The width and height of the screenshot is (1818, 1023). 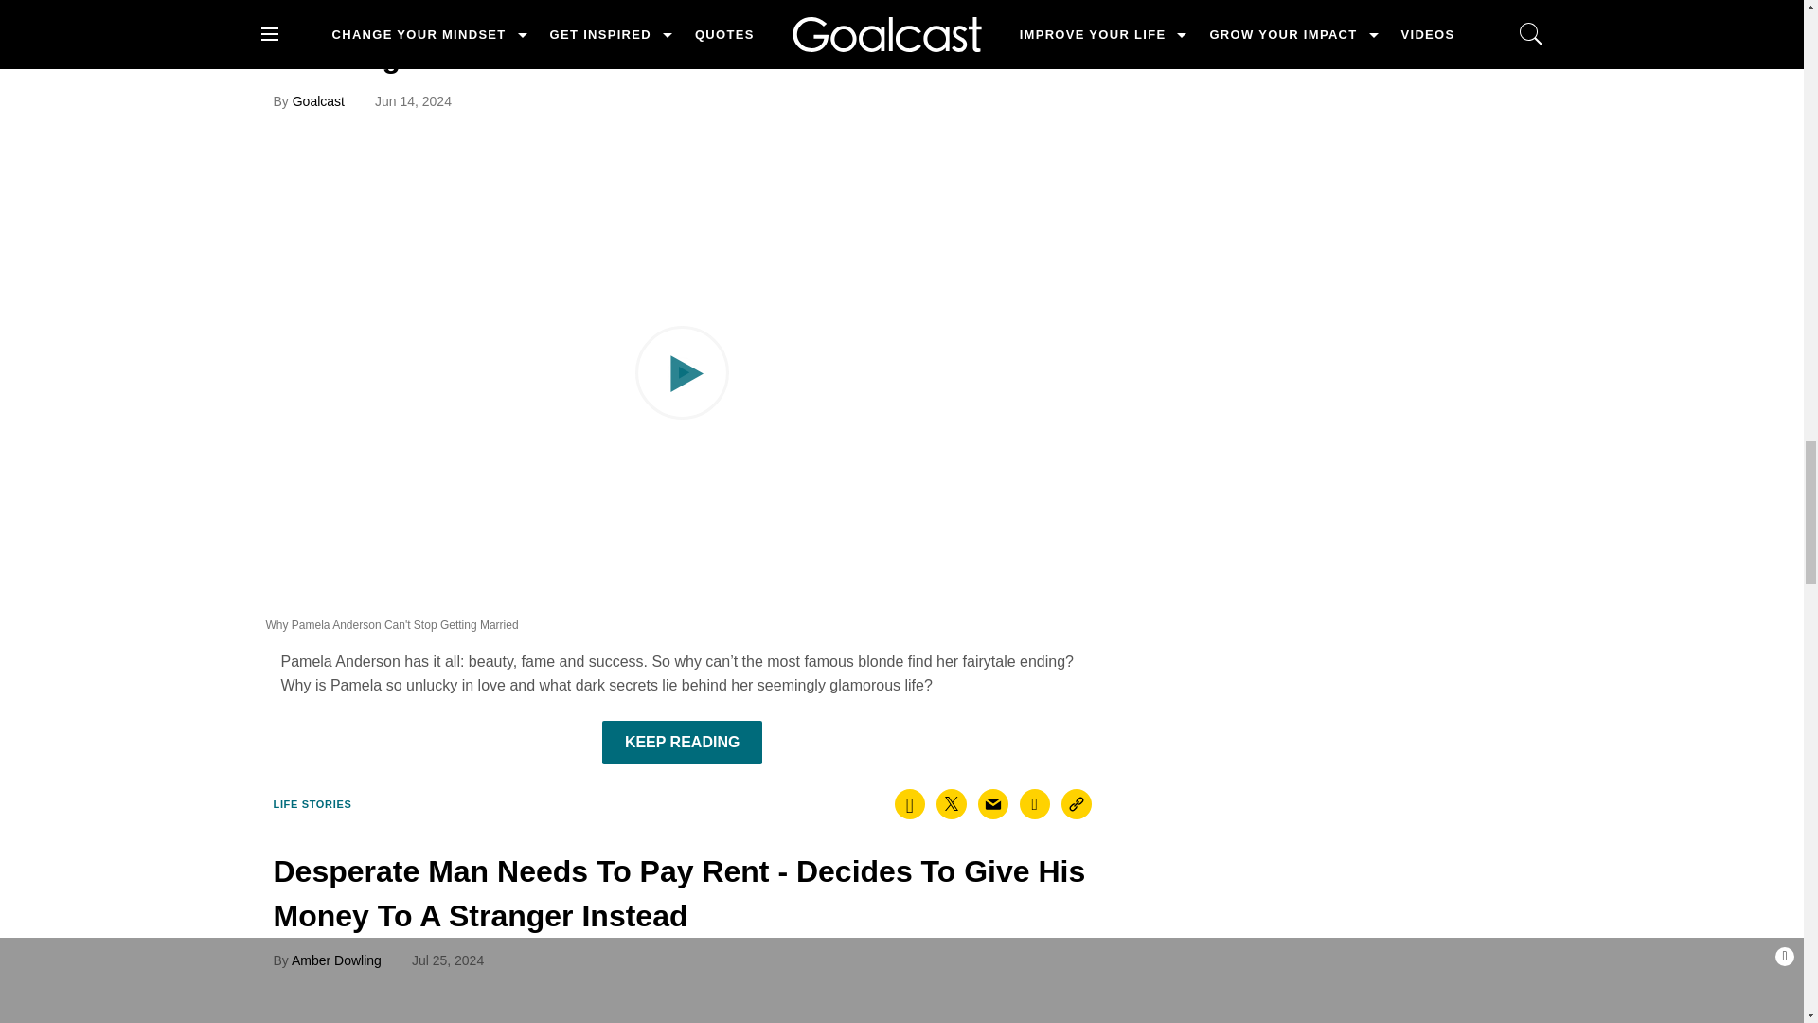 I want to click on Copy this link to clipboard, so click(x=1077, y=803).